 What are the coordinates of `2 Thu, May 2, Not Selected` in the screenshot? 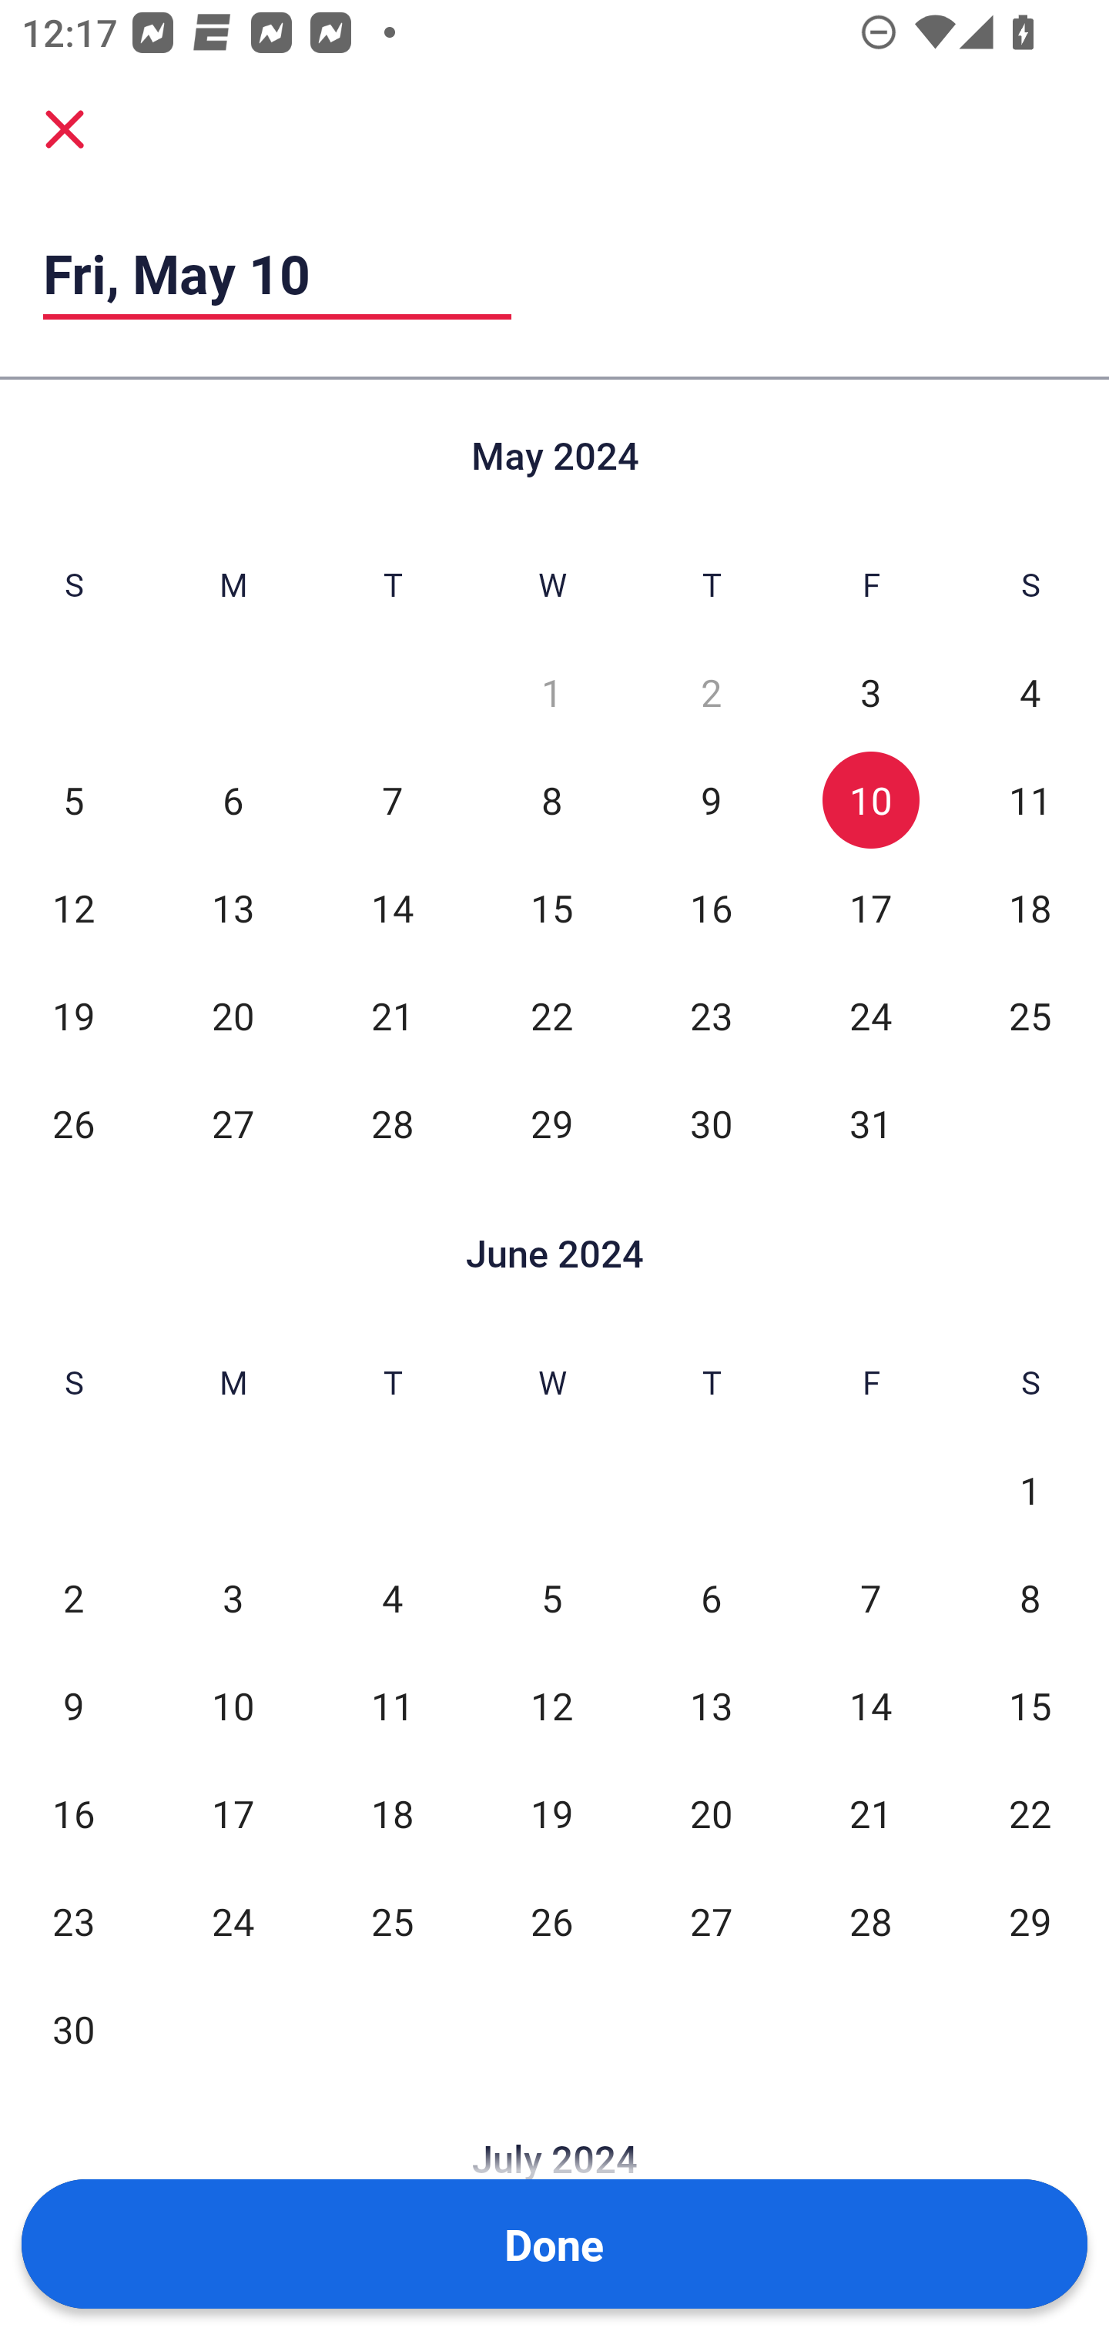 It's located at (711, 692).